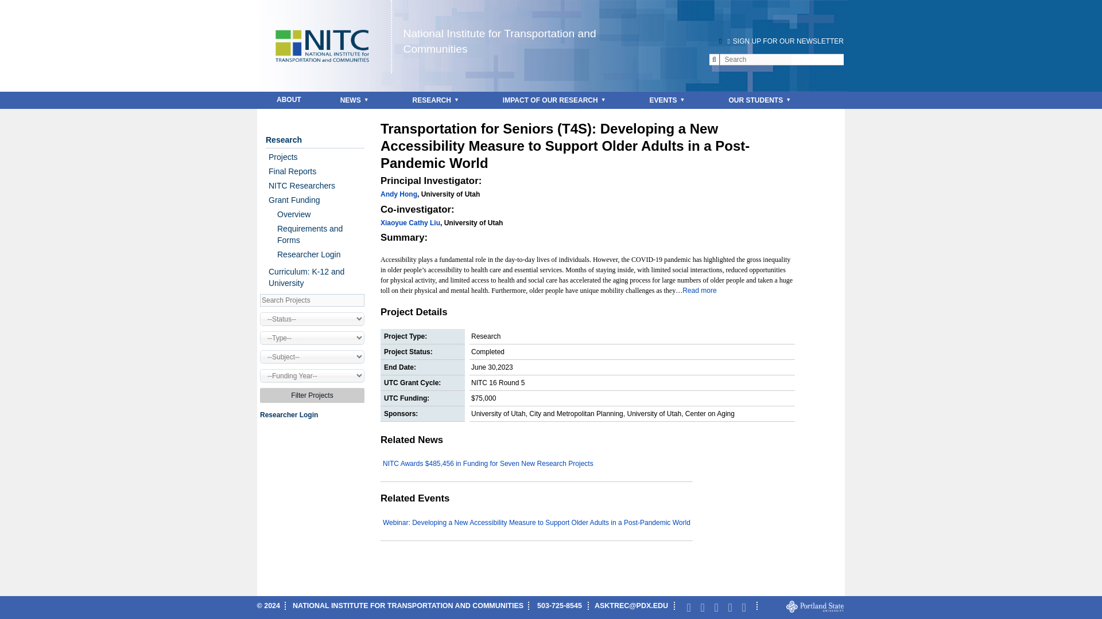 This screenshot has width=1102, height=619. What do you see at coordinates (312, 395) in the screenshot?
I see `Filter Projects` at bounding box center [312, 395].